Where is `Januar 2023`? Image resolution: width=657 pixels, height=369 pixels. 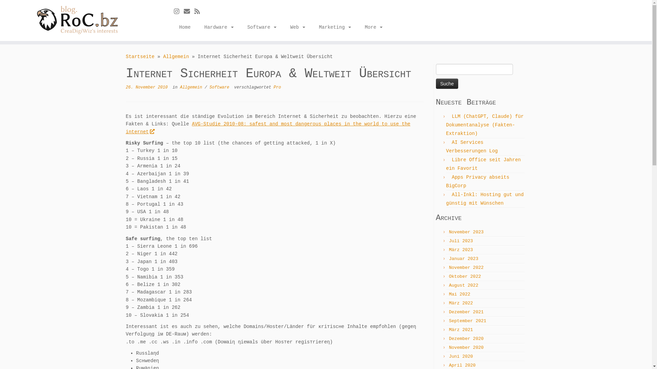 Januar 2023 is located at coordinates (464, 259).